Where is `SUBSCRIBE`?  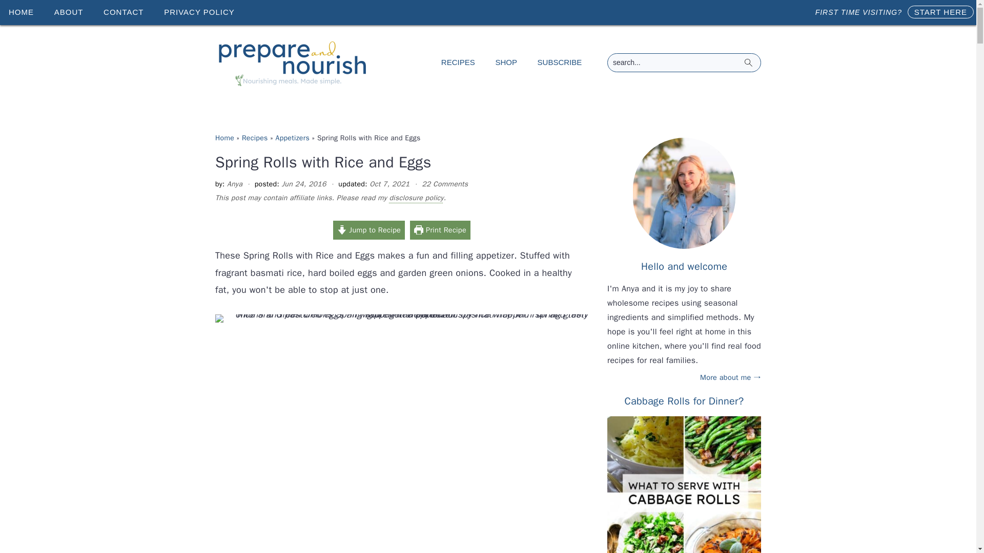 SUBSCRIBE is located at coordinates (560, 62).